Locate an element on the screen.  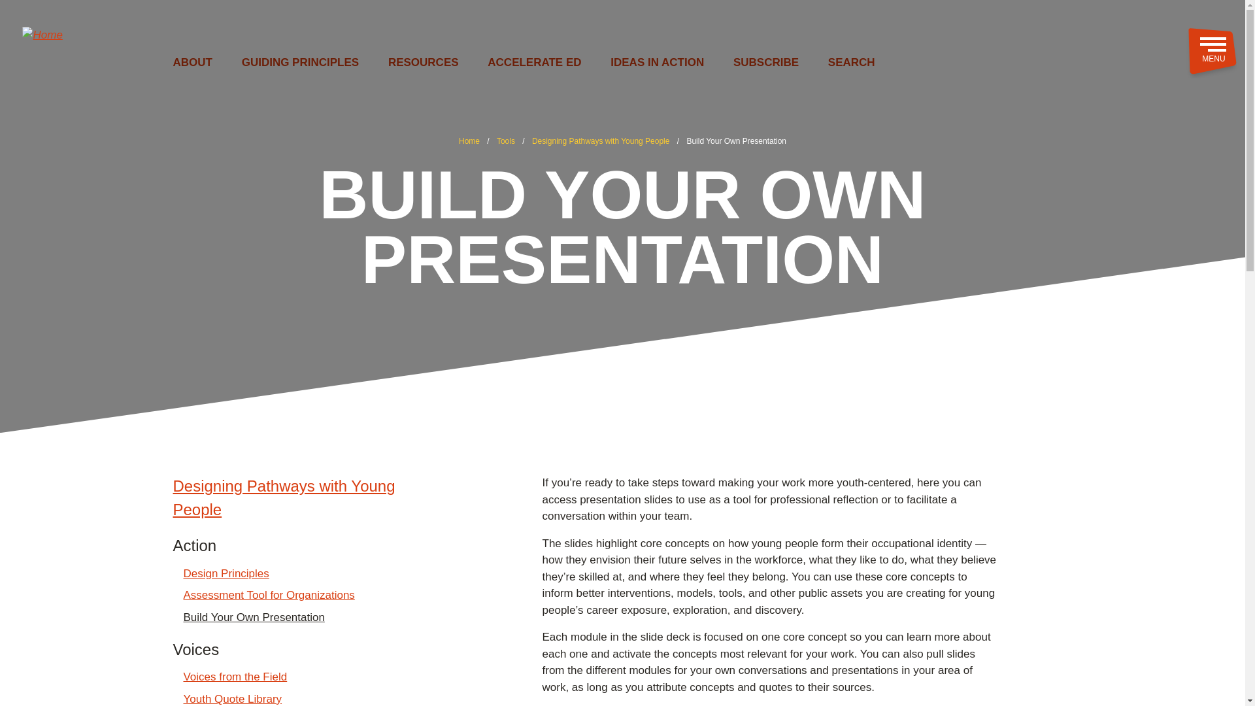
ACCELERATE ED is located at coordinates (534, 63).